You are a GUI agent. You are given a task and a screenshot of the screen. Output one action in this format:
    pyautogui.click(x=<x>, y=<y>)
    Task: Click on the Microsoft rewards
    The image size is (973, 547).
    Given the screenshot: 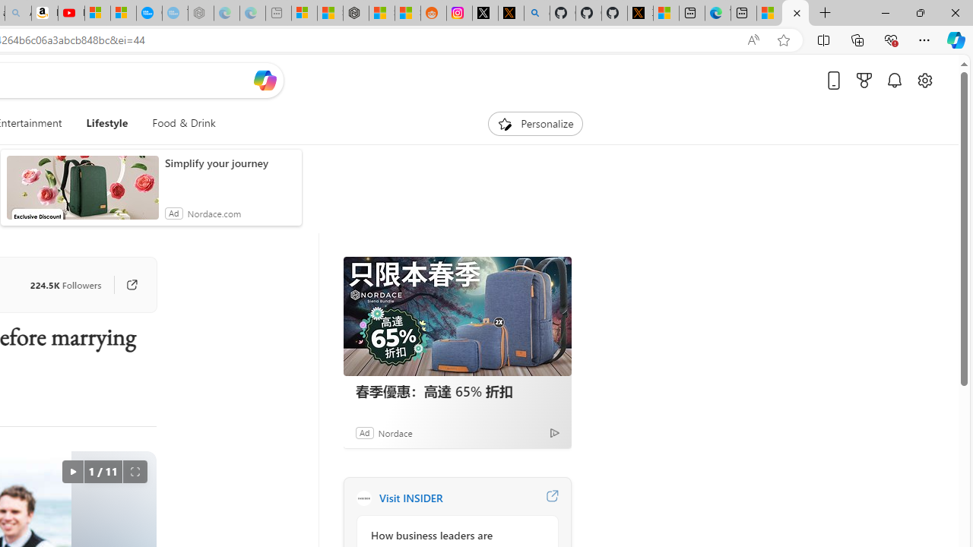 What is the action you would take?
    pyautogui.click(x=864, y=80)
    